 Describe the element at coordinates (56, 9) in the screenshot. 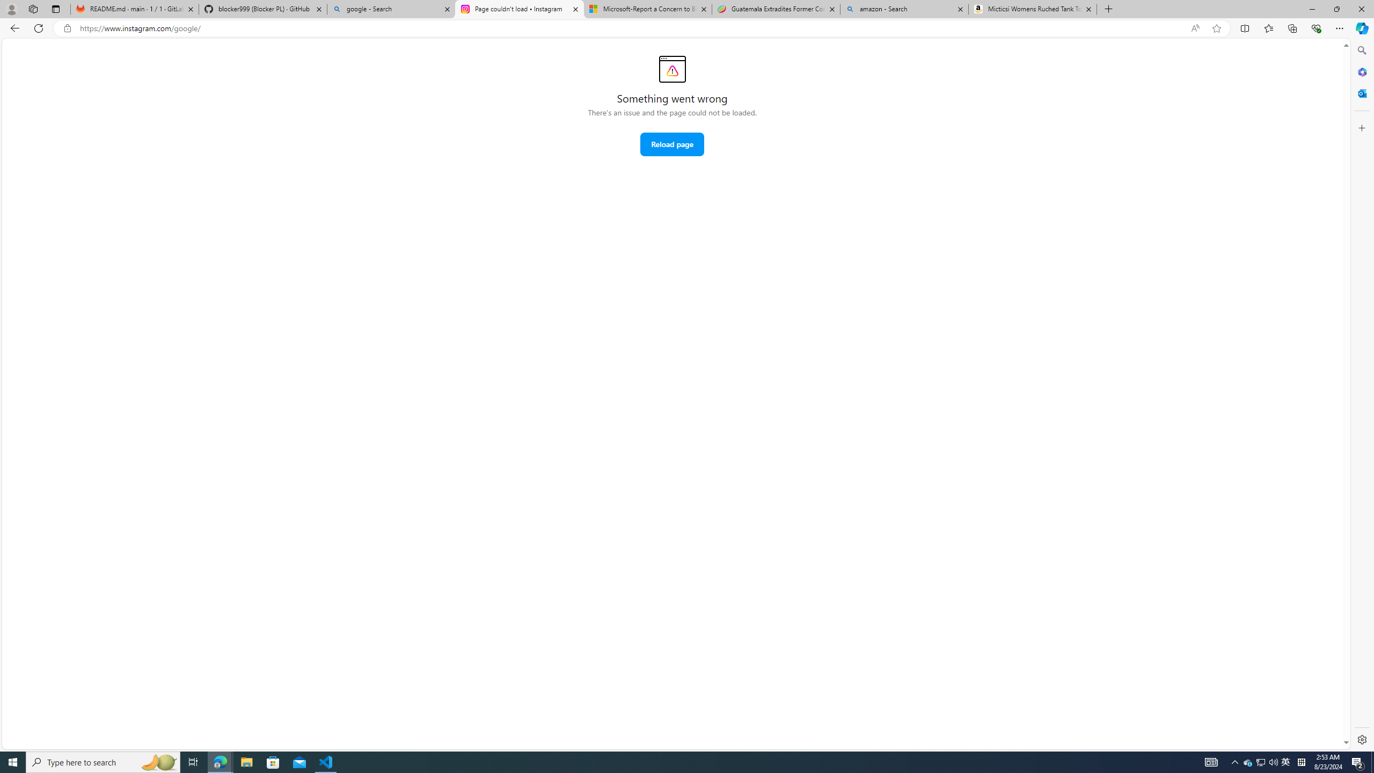

I see `Tab actions menu` at that location.